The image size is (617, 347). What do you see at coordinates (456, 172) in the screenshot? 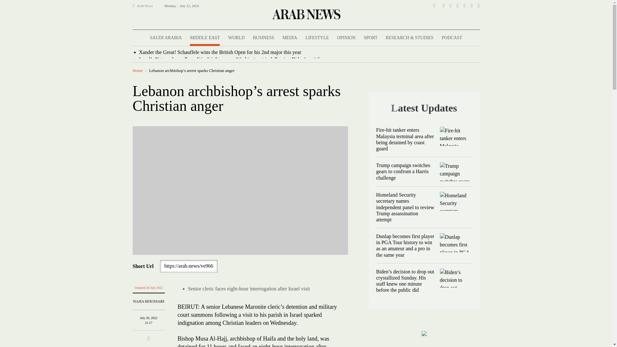
I see `Trump campaign switches gears to confront a Harris challenge` at bounding box center [456, 172].